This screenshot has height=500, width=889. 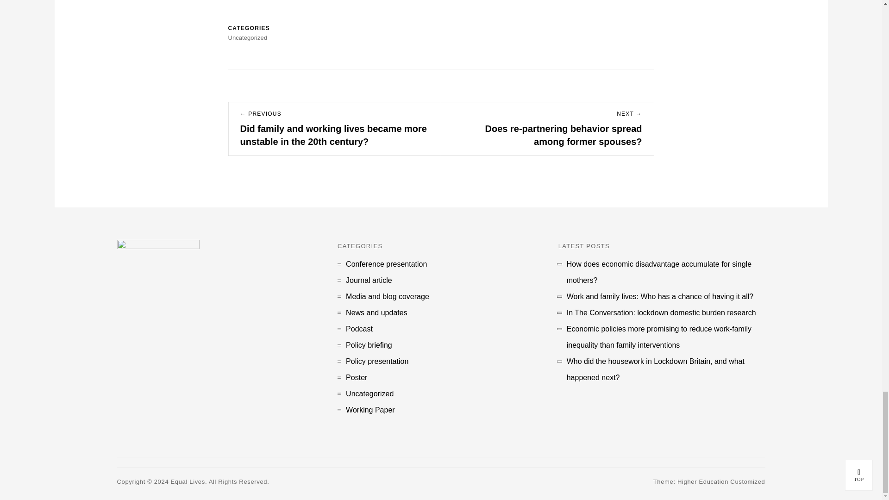 What do you see at coordinates (370, 410) in the screenshot?
I see `Working Paper` at bounding box center [370, 410].